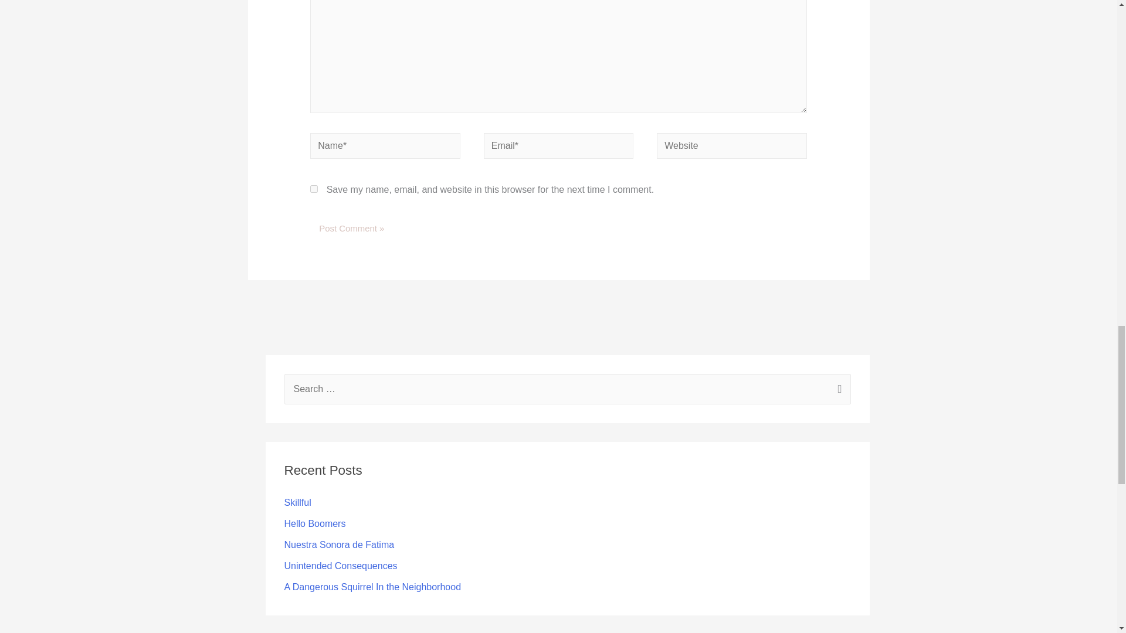 The width and height of the screenshot is (1126, 633). I want to click on A Dangerous Squirrel In the Neighborhood, so click(372, 586).